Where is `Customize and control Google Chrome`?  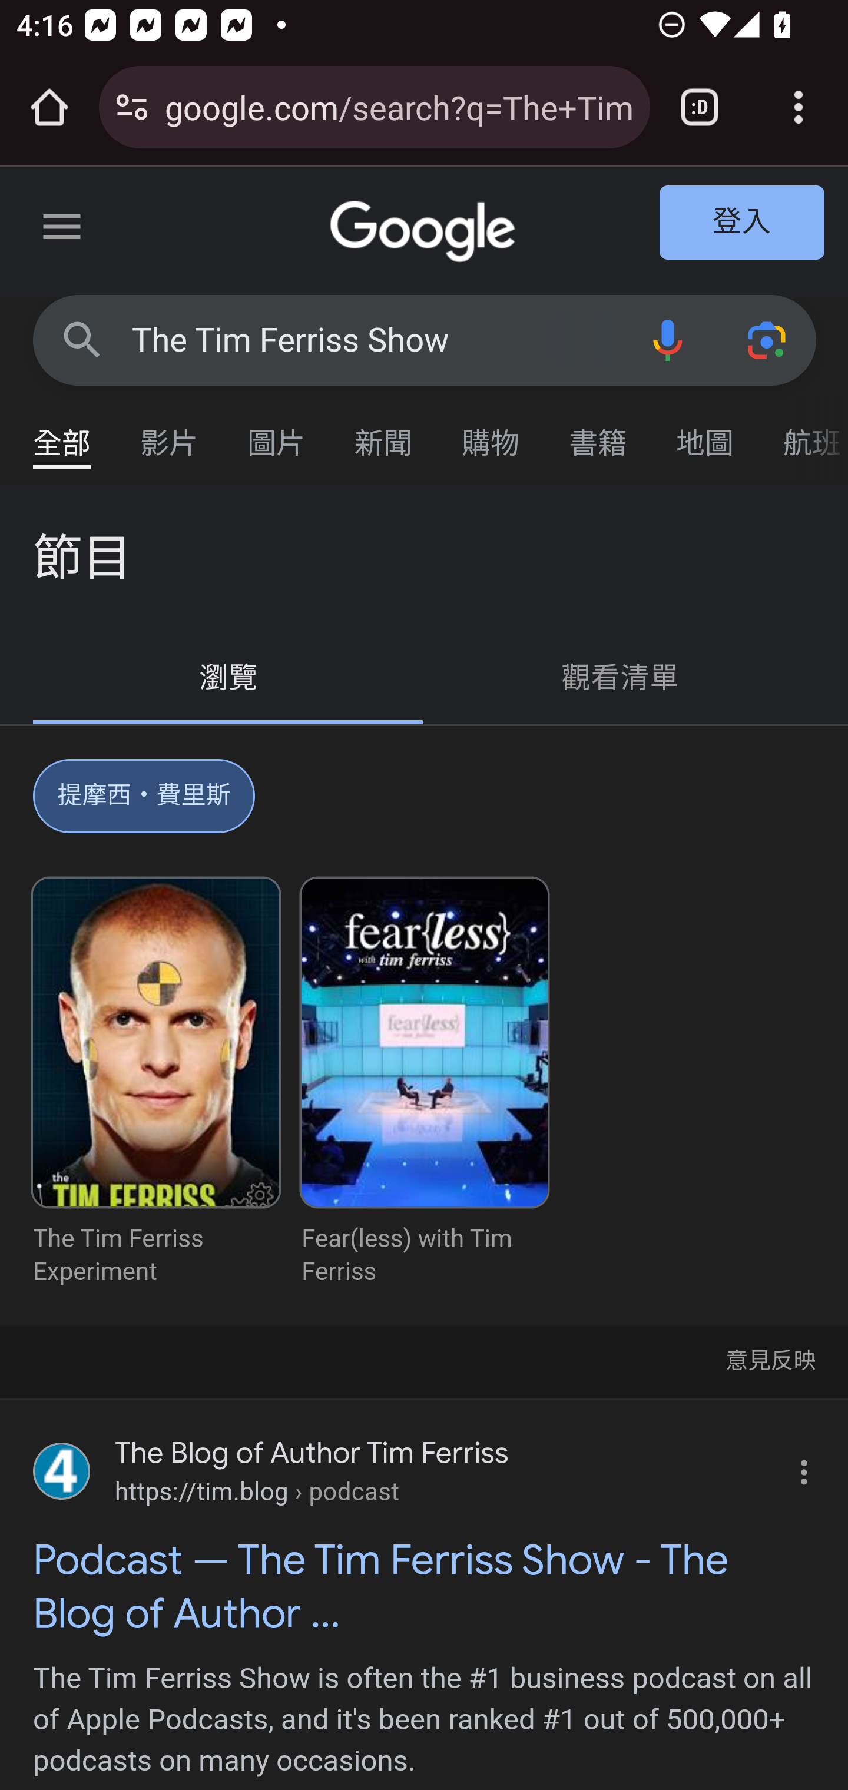
Customize and control Google Chrome is located at coordinates (799, 107).